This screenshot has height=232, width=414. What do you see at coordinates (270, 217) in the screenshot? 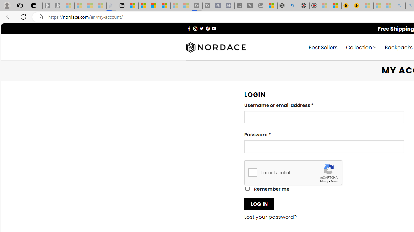
I see `Lost your password?` at bounding box center [270, 217].